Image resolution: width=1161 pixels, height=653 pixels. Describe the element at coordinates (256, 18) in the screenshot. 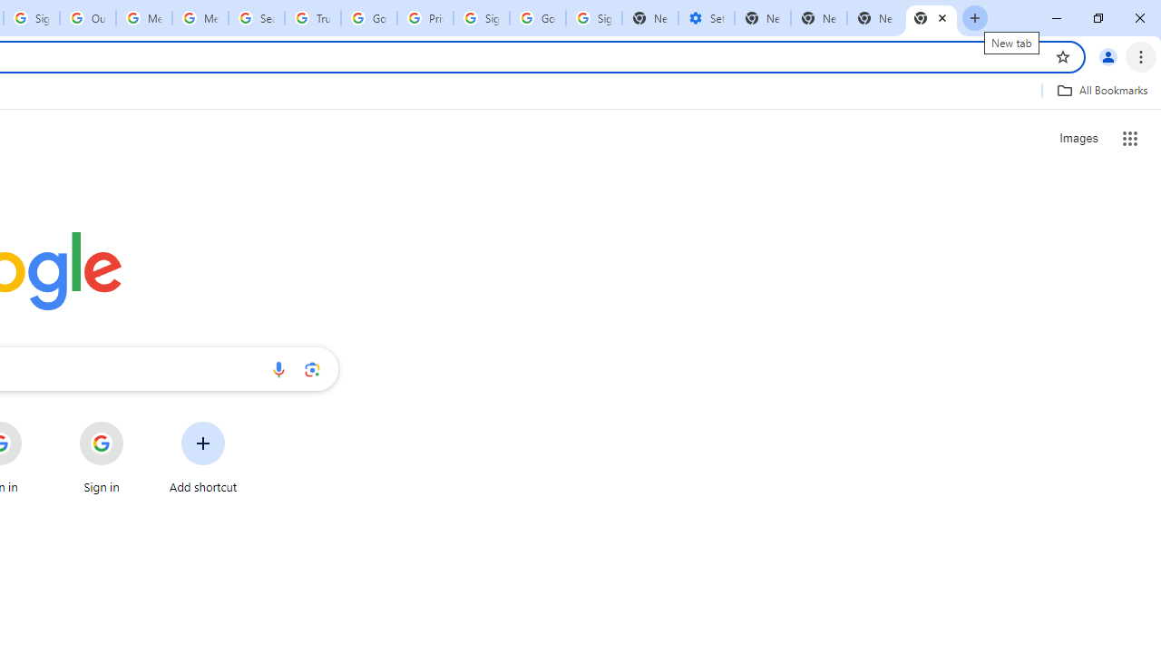

I see `Search our Doodle Library Collection - Google Doodles` at that location.